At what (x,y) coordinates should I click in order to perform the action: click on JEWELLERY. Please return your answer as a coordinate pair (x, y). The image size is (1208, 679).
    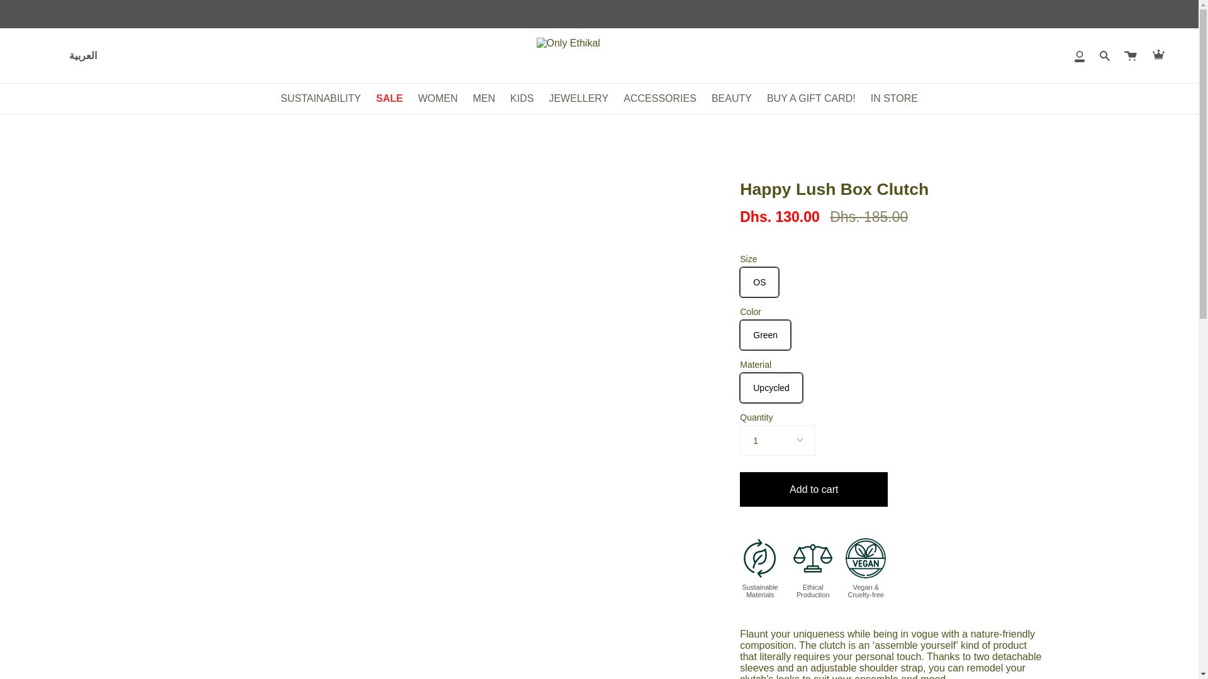
    Looking at the image, I should click on (579, 98).